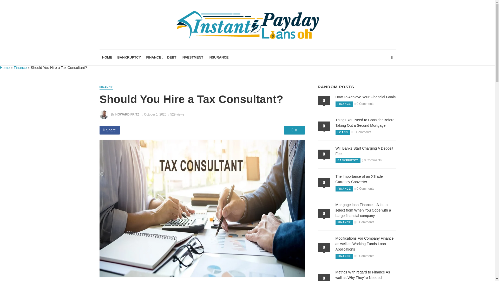  Describe the element at coordinates (5, 67) in the screenshot. I see `Home` at that location.